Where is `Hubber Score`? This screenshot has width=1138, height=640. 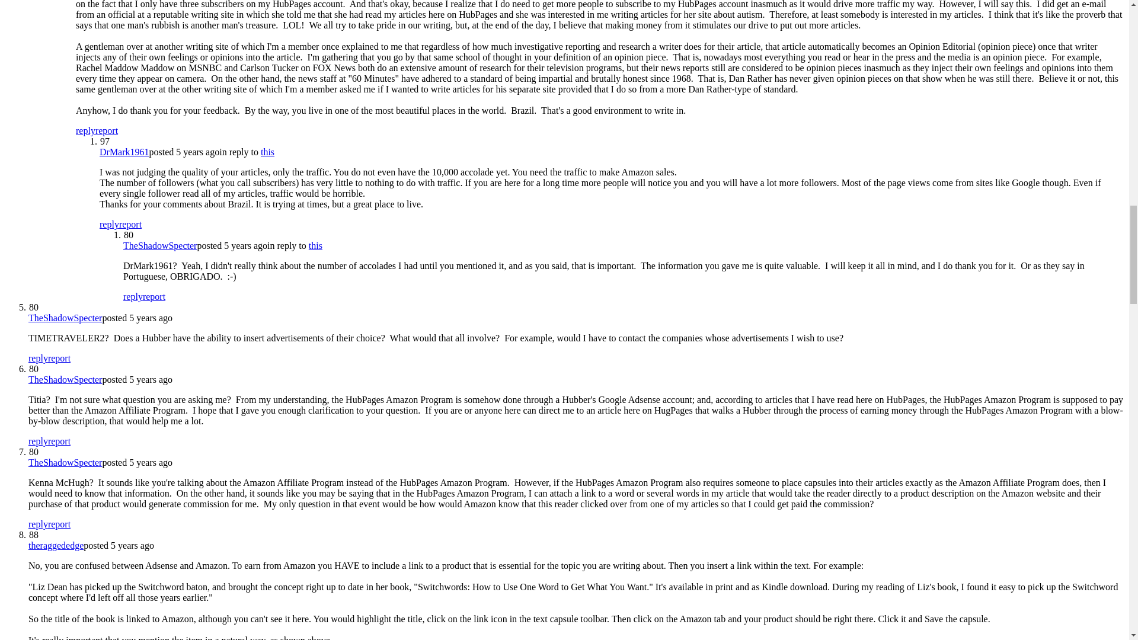
Hubber Score is located at coordinates (104, 141).